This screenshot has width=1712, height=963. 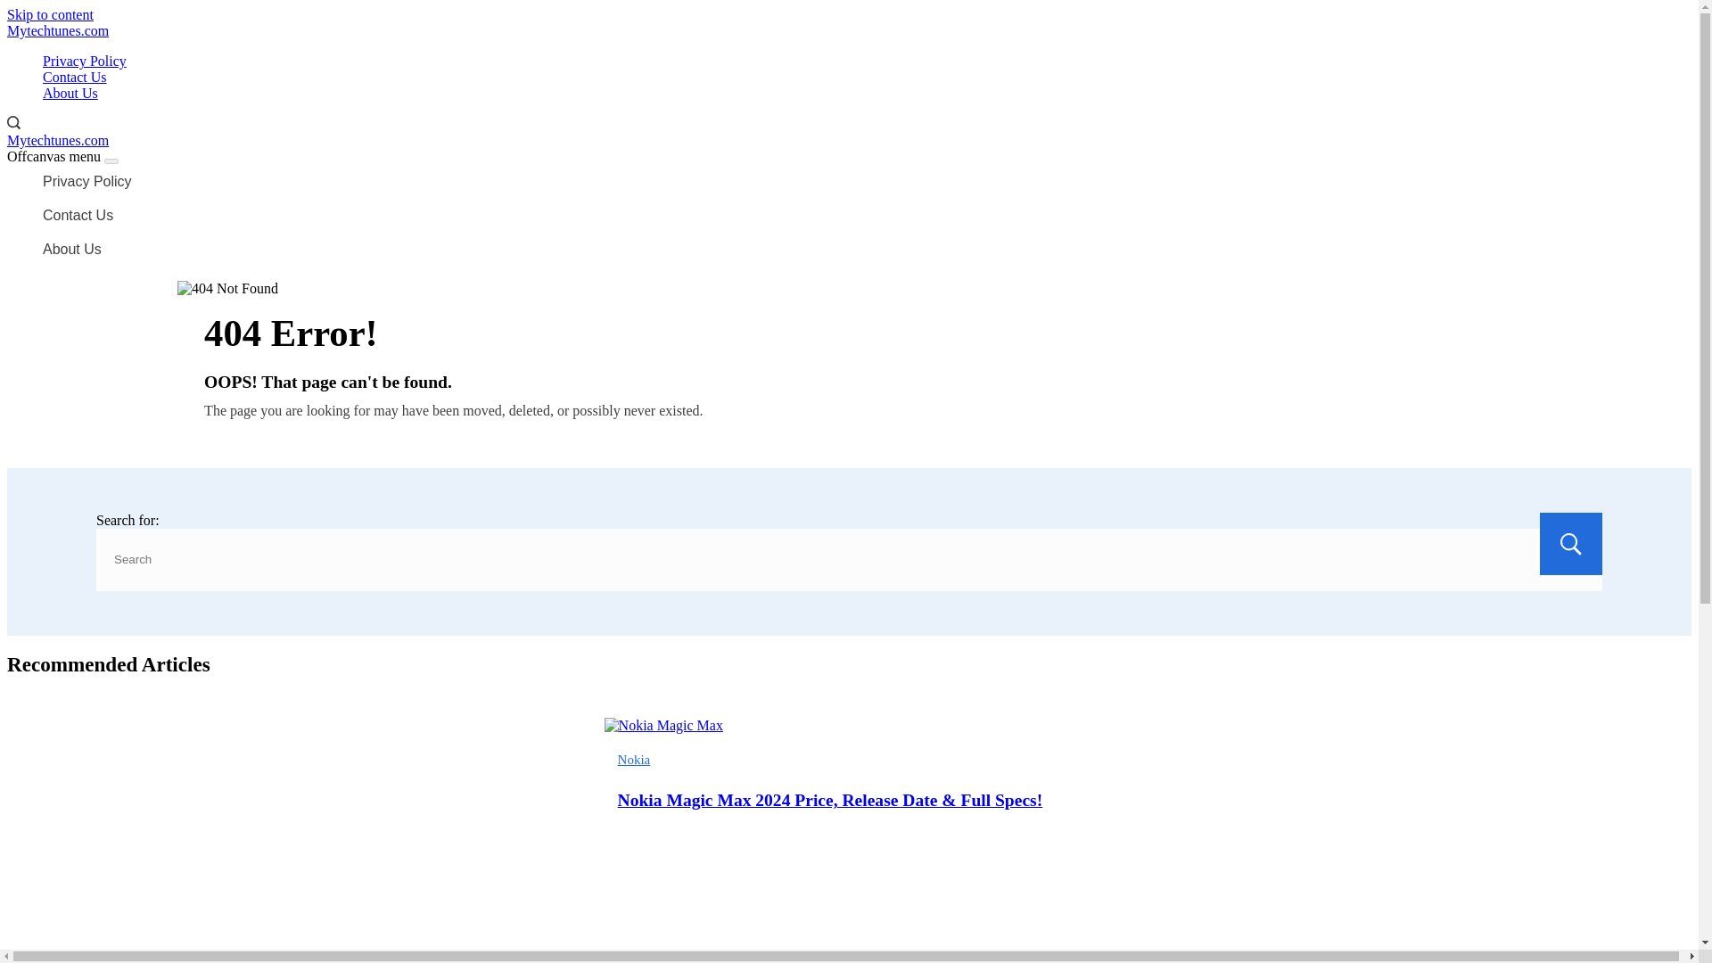 What do you see at coordinates (75, 77) in the screenshot?
I see `Contact Us` at bounding box center [75, 77].